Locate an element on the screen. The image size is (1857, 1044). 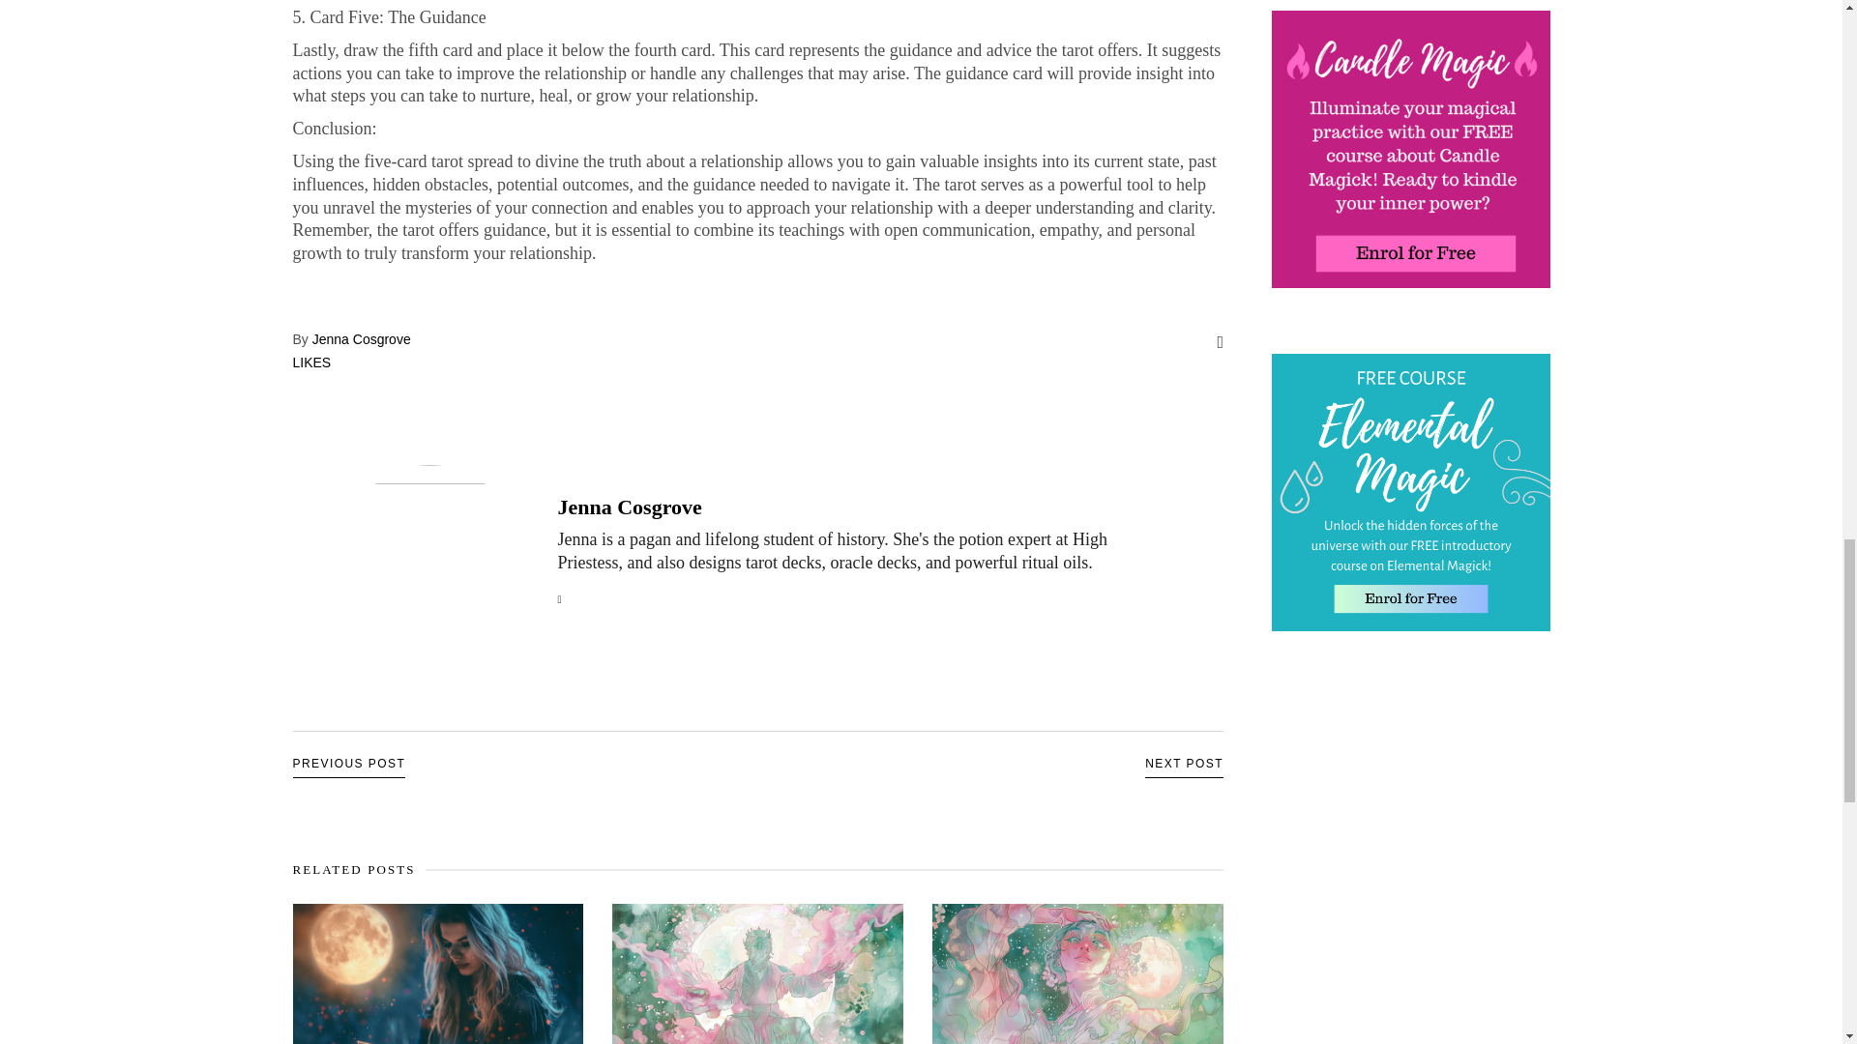
A Tarot Spread for Unveiling Relationship Truths is located at coordinates (428, 553).